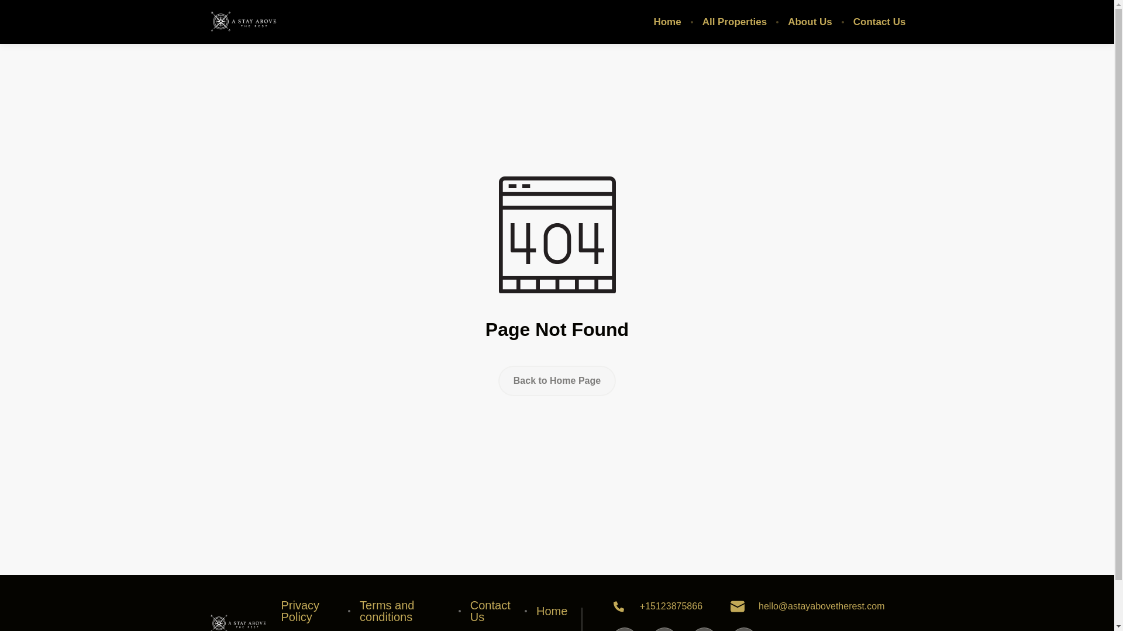  Describe the element at coordinates (735, 22) in the screenshot. I see `All Properties` at that location.